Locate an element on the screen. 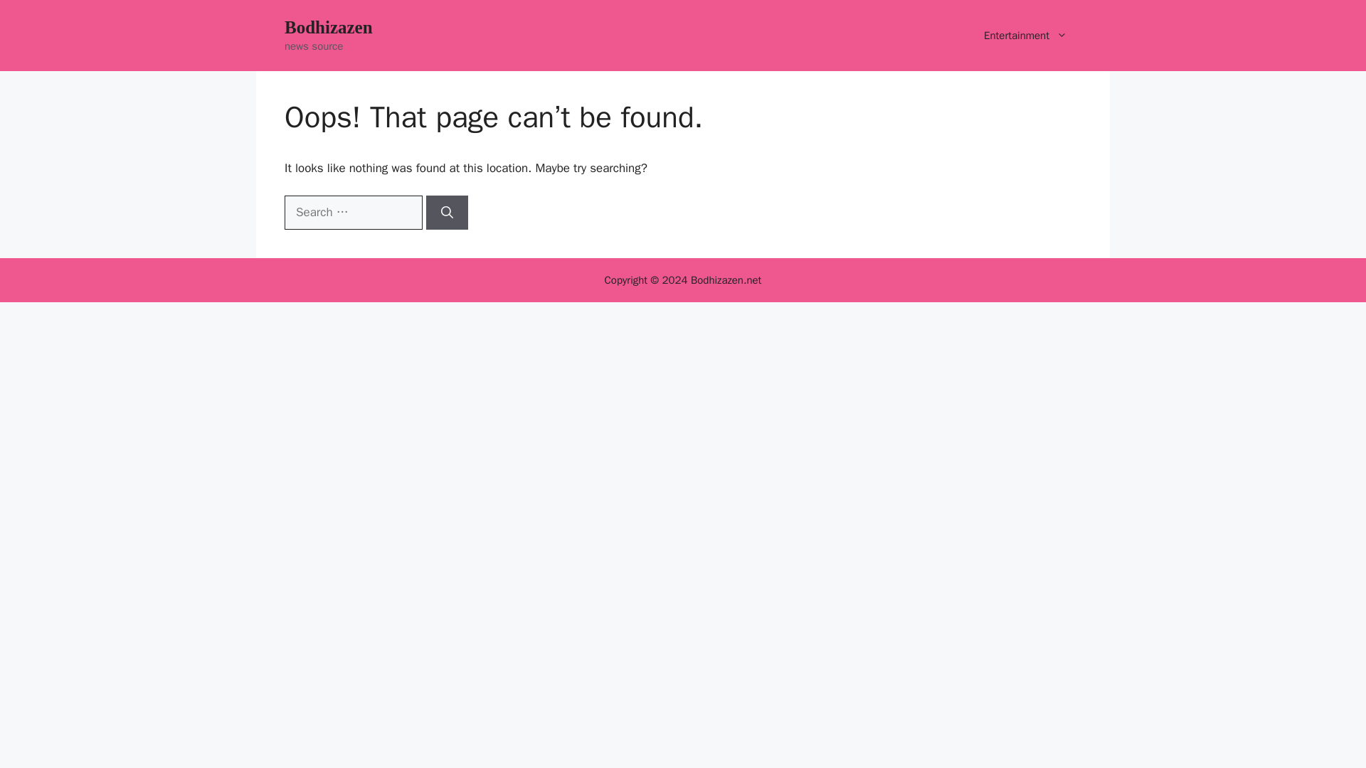  Bodhizazen is located at coordinates (329, 27).